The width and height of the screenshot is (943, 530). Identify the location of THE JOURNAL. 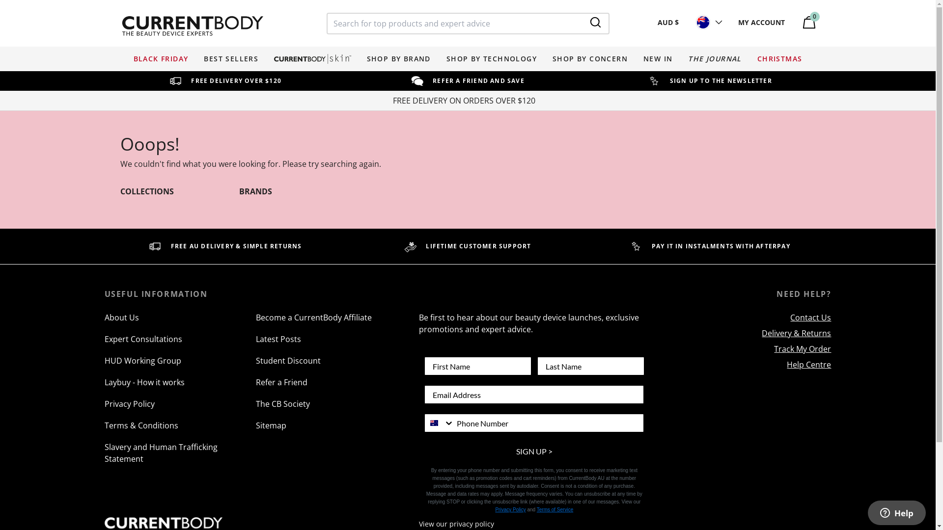
(715, 59).